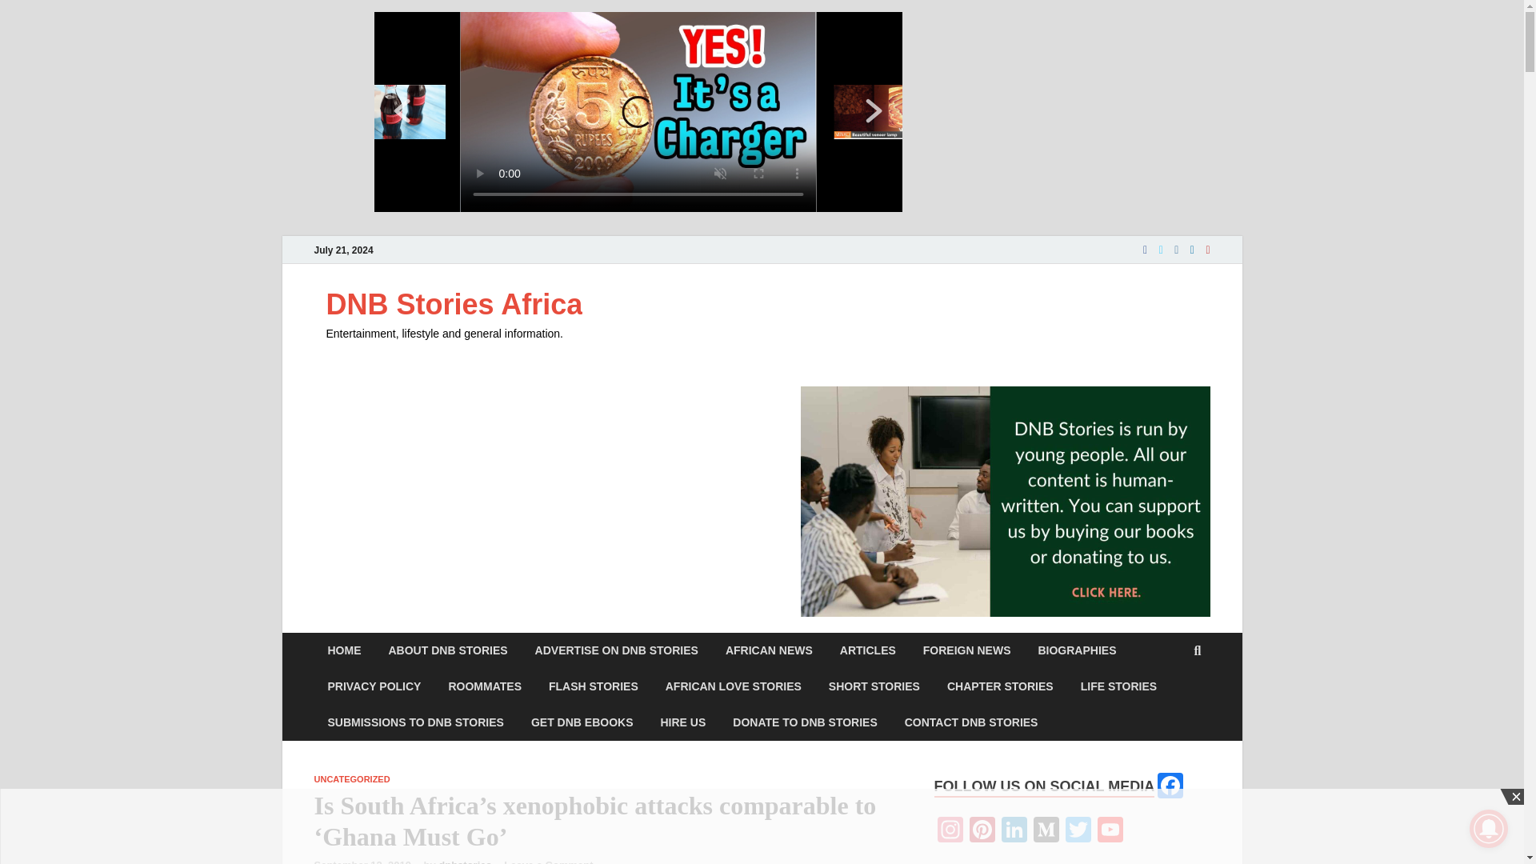  What do you see at coordinates (874, 111) in the screenshot?
I see `Next` at bounding box center [874, 111].